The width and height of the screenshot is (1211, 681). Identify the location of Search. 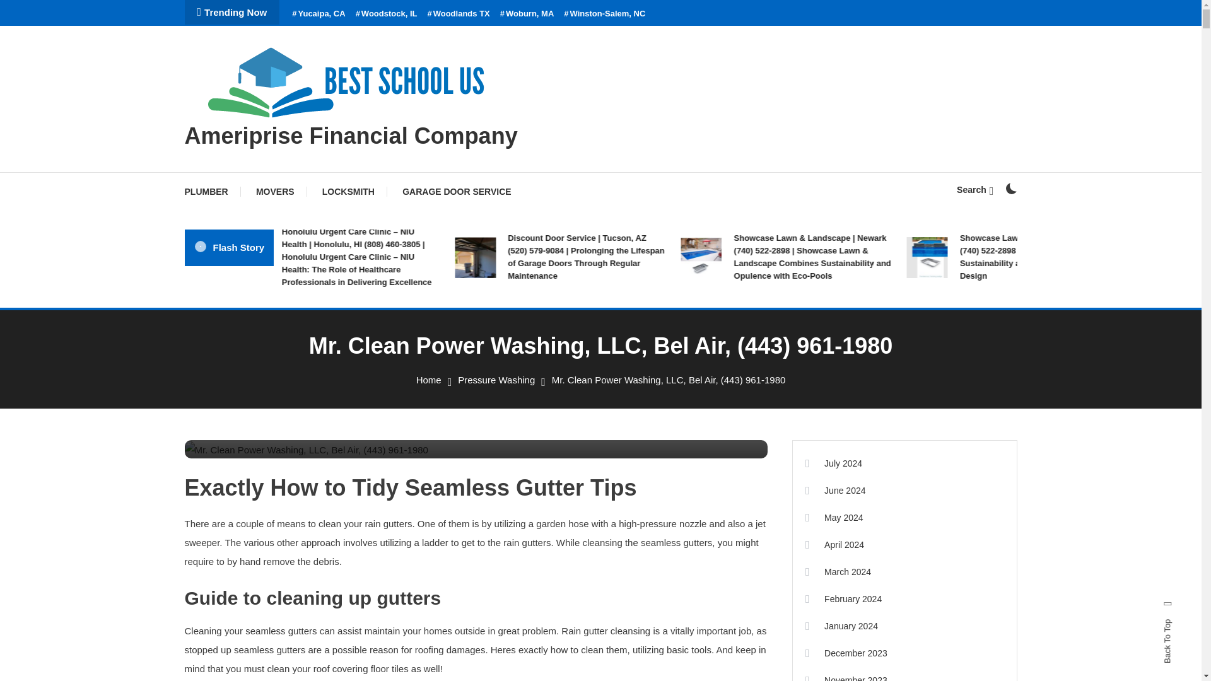
(974, 189).